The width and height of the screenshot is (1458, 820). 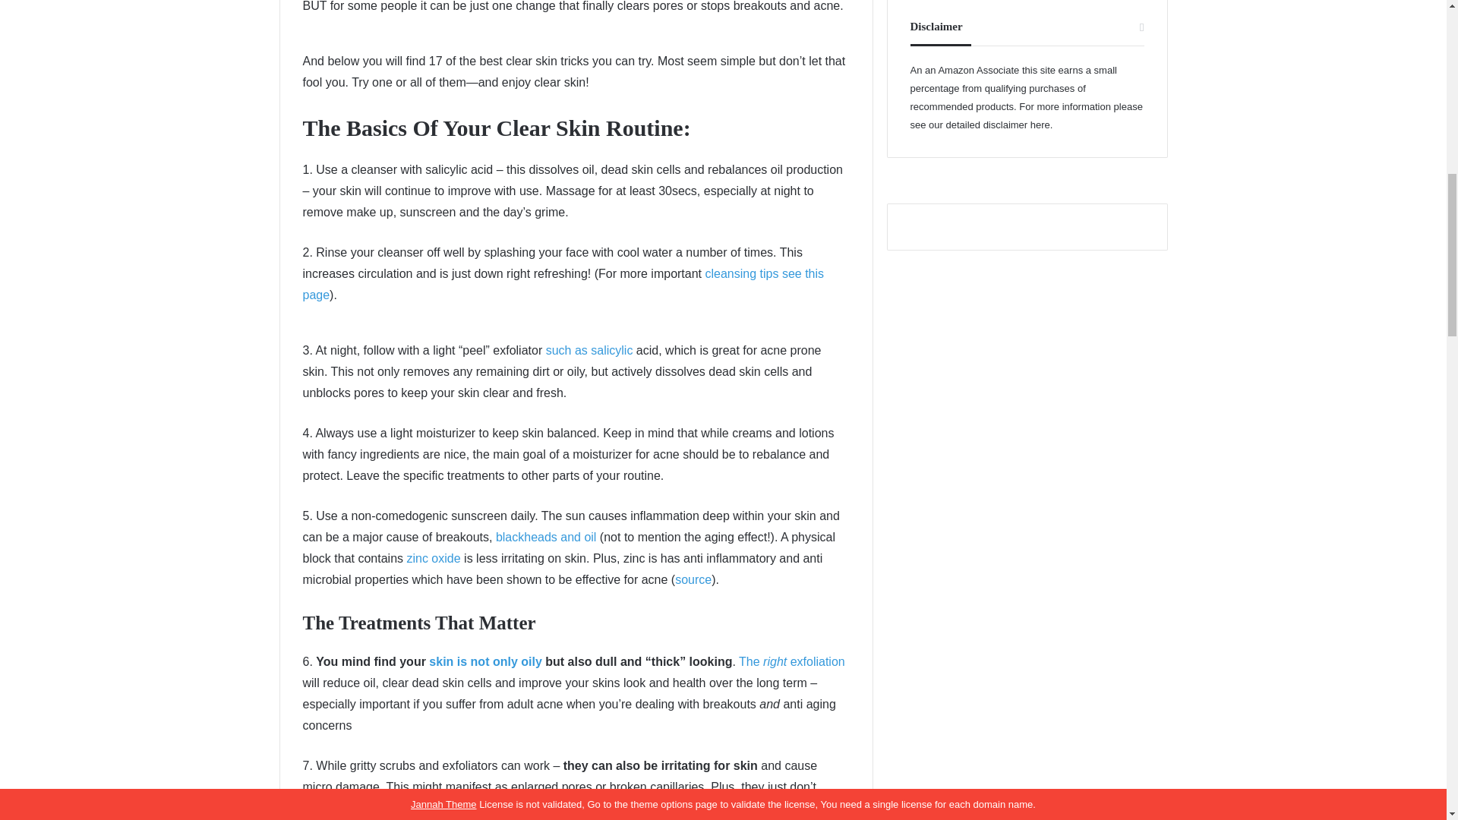 What do you see at coordinates (792, 661) in the screenshot?
I see `The right exfoliation` at bounding box center [792, 661].